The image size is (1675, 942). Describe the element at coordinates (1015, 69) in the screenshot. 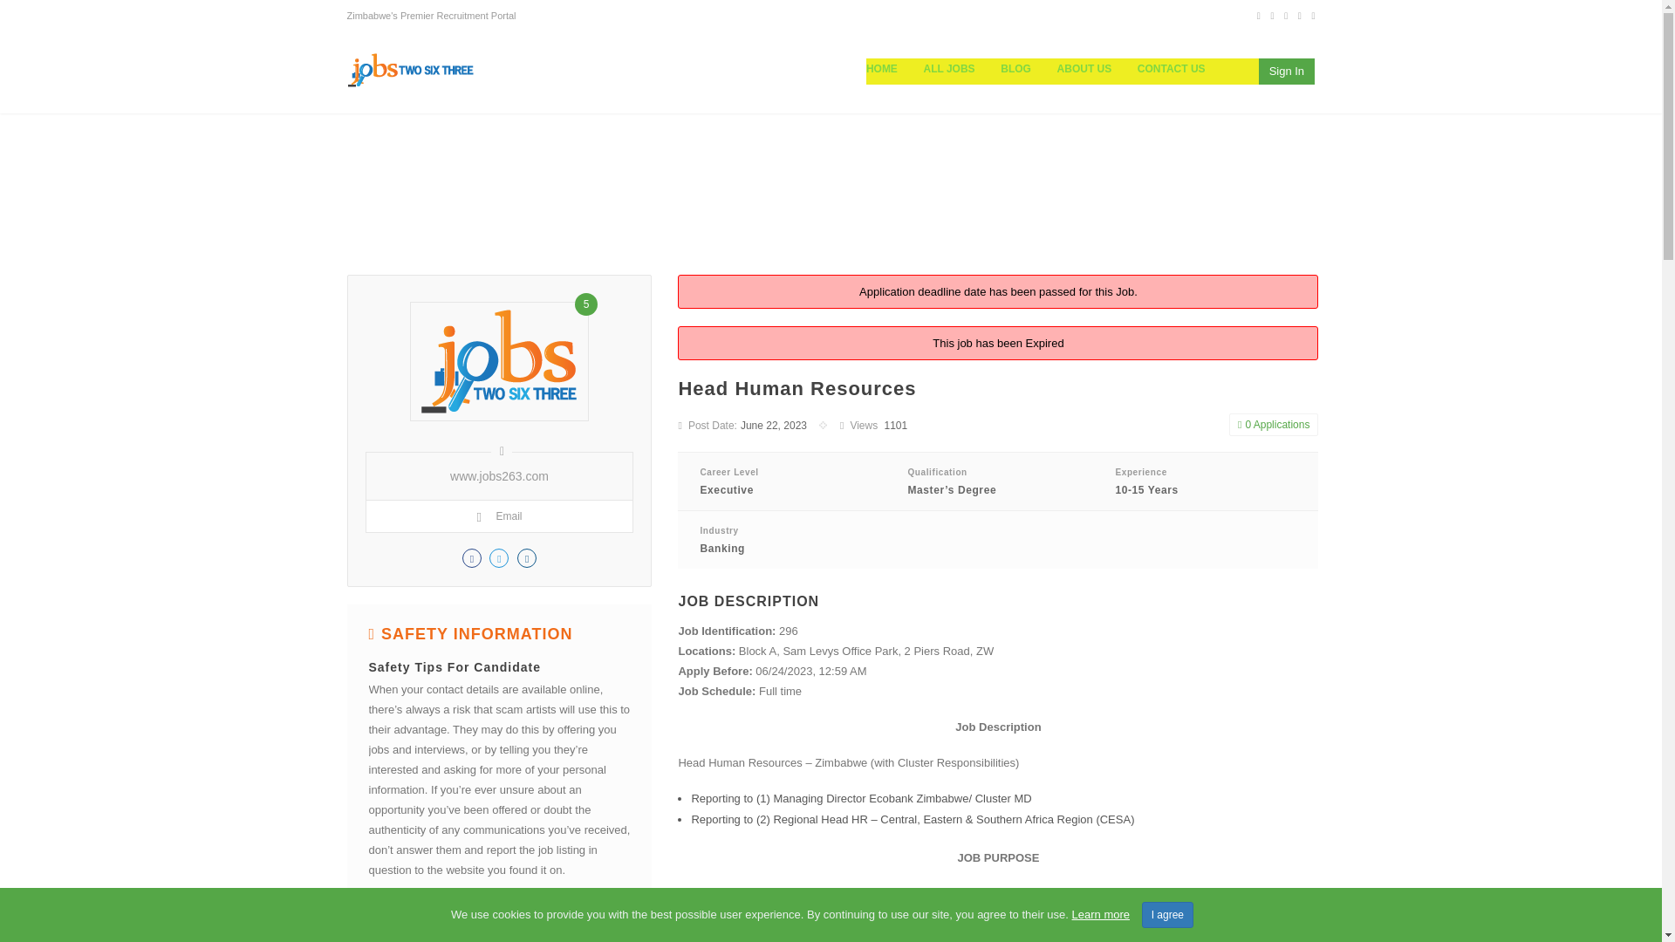

I see `BLOG` at that location.